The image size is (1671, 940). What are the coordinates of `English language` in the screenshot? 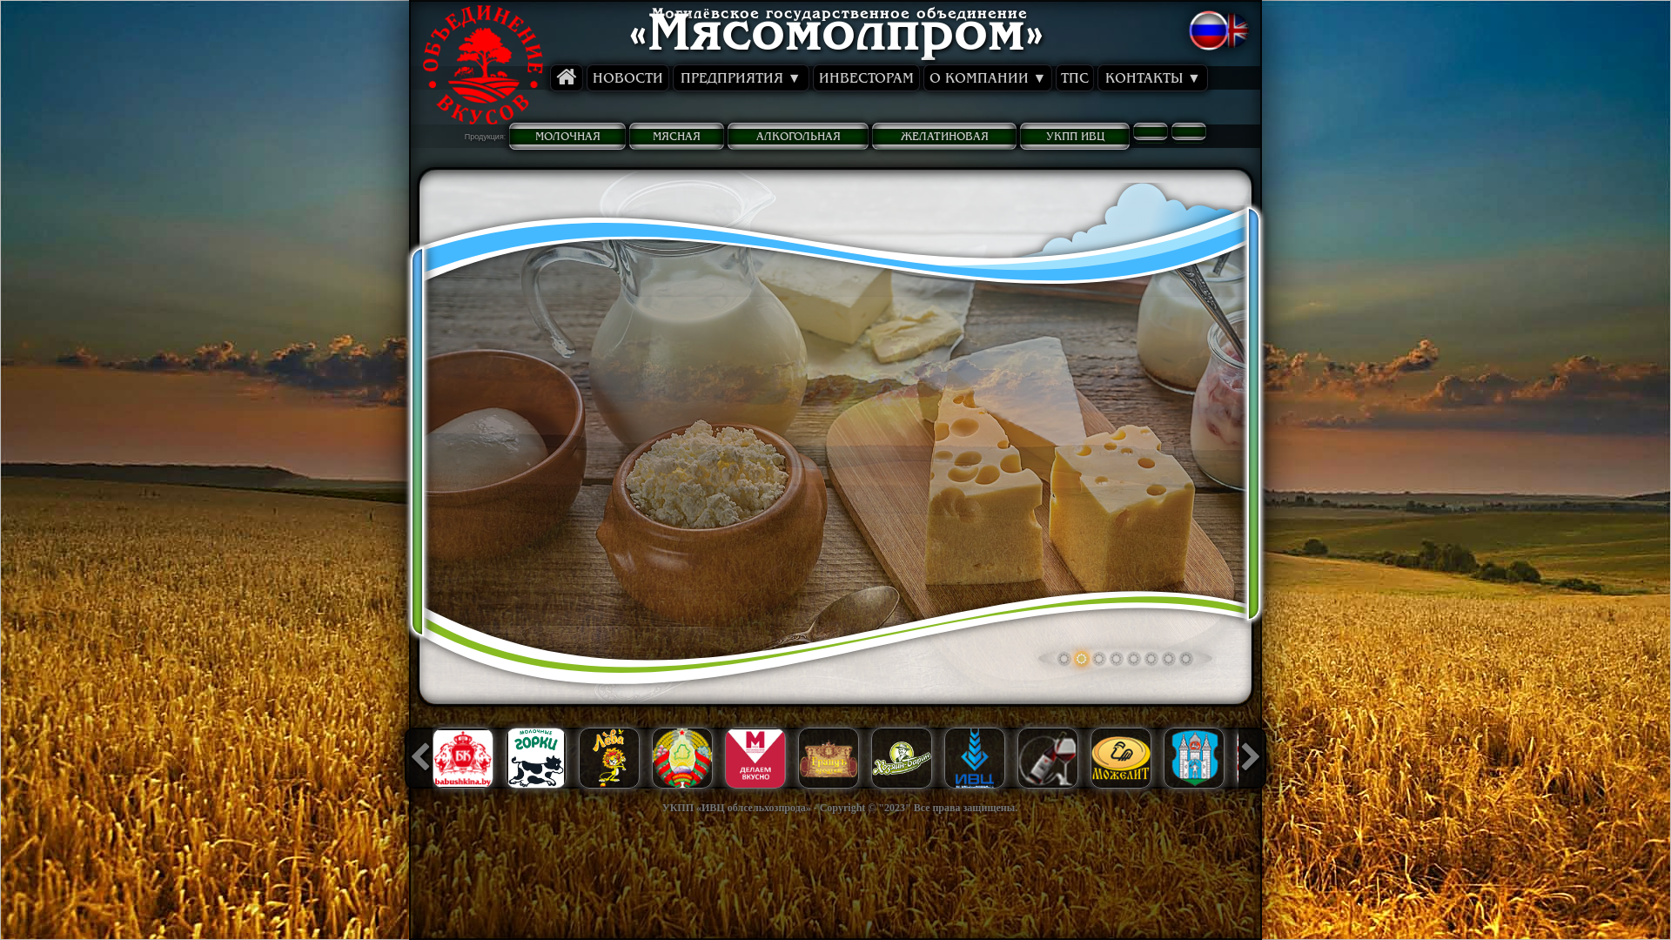 It's located at (1236, 35).